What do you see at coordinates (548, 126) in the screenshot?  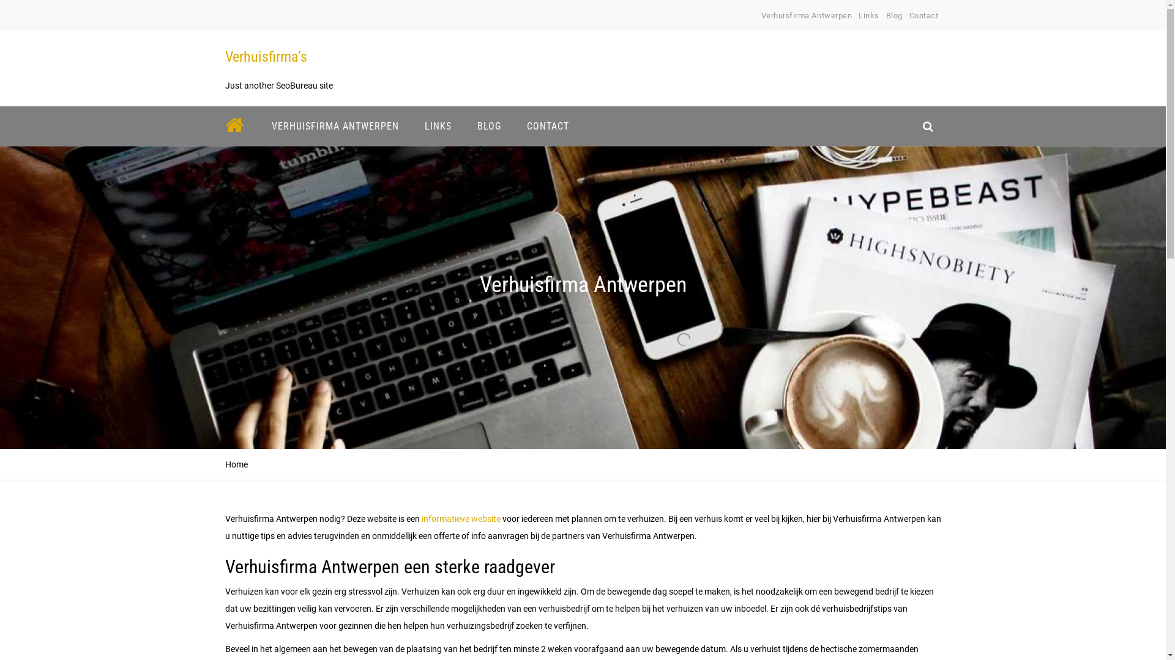 I see `CONTACT` at bounding box center [548, 126].